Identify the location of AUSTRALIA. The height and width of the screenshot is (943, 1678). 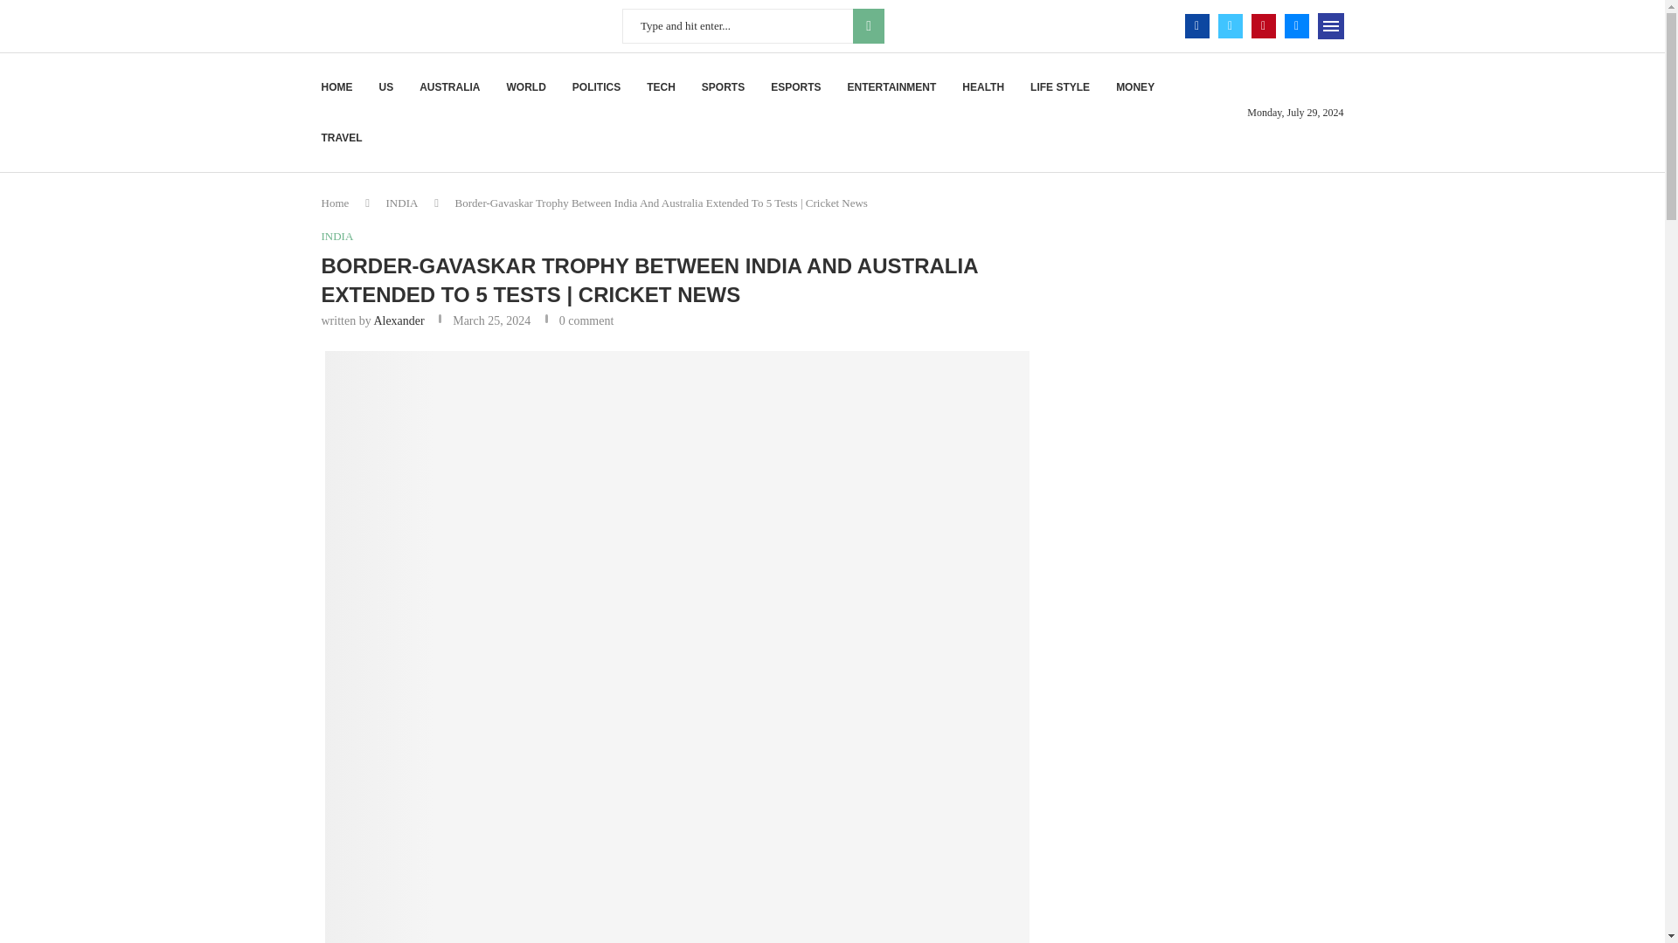
(449, 87).